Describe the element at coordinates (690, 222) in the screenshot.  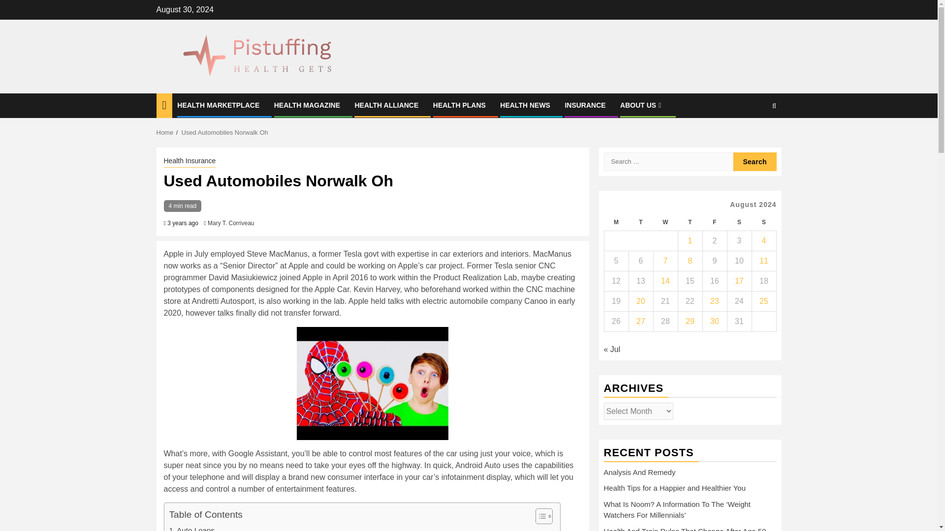
I see `Thursday` at that location.